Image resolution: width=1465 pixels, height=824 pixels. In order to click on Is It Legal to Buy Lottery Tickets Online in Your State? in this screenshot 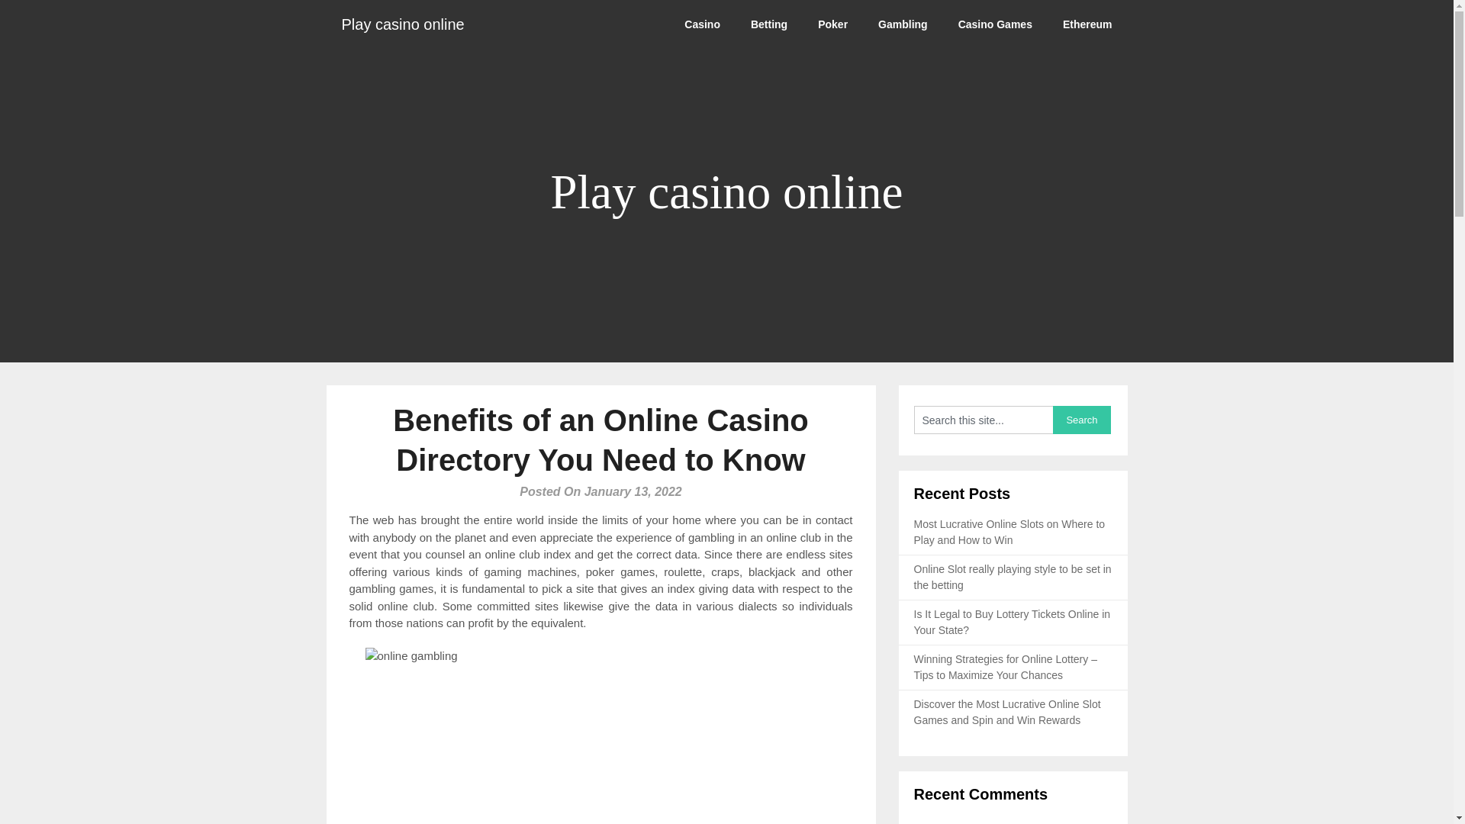, I will do `click(1012, 622)`.